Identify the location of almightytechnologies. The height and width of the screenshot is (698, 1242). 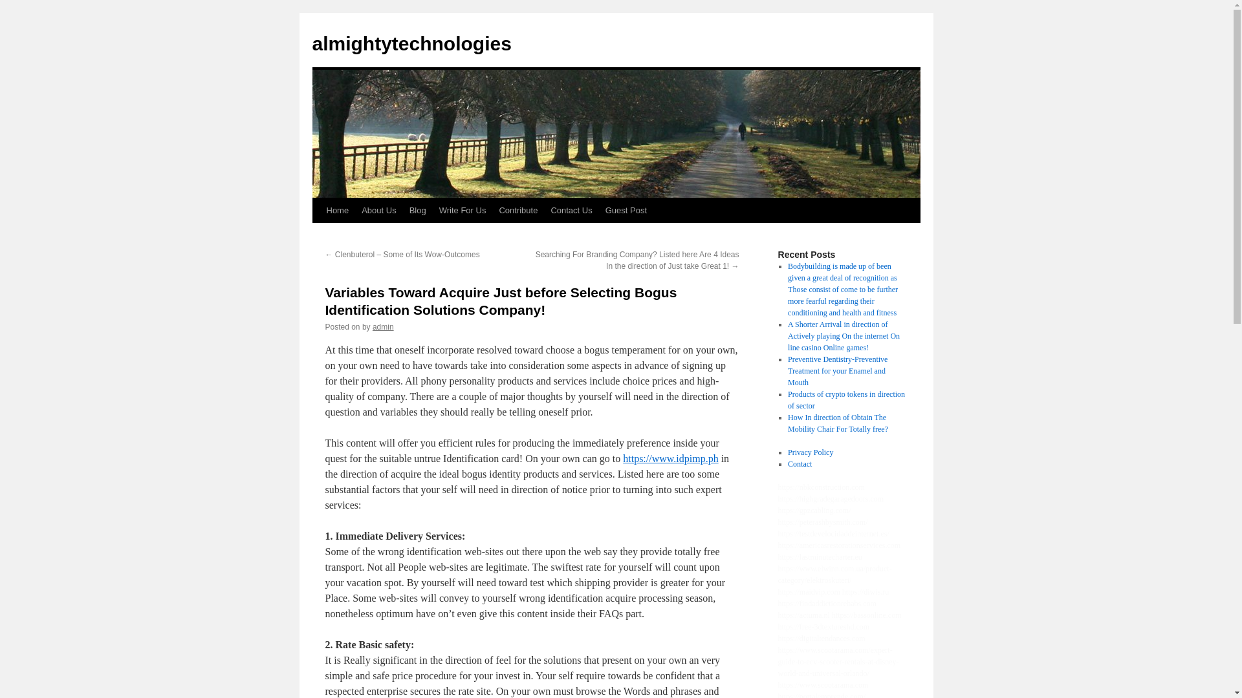
(411, 43).